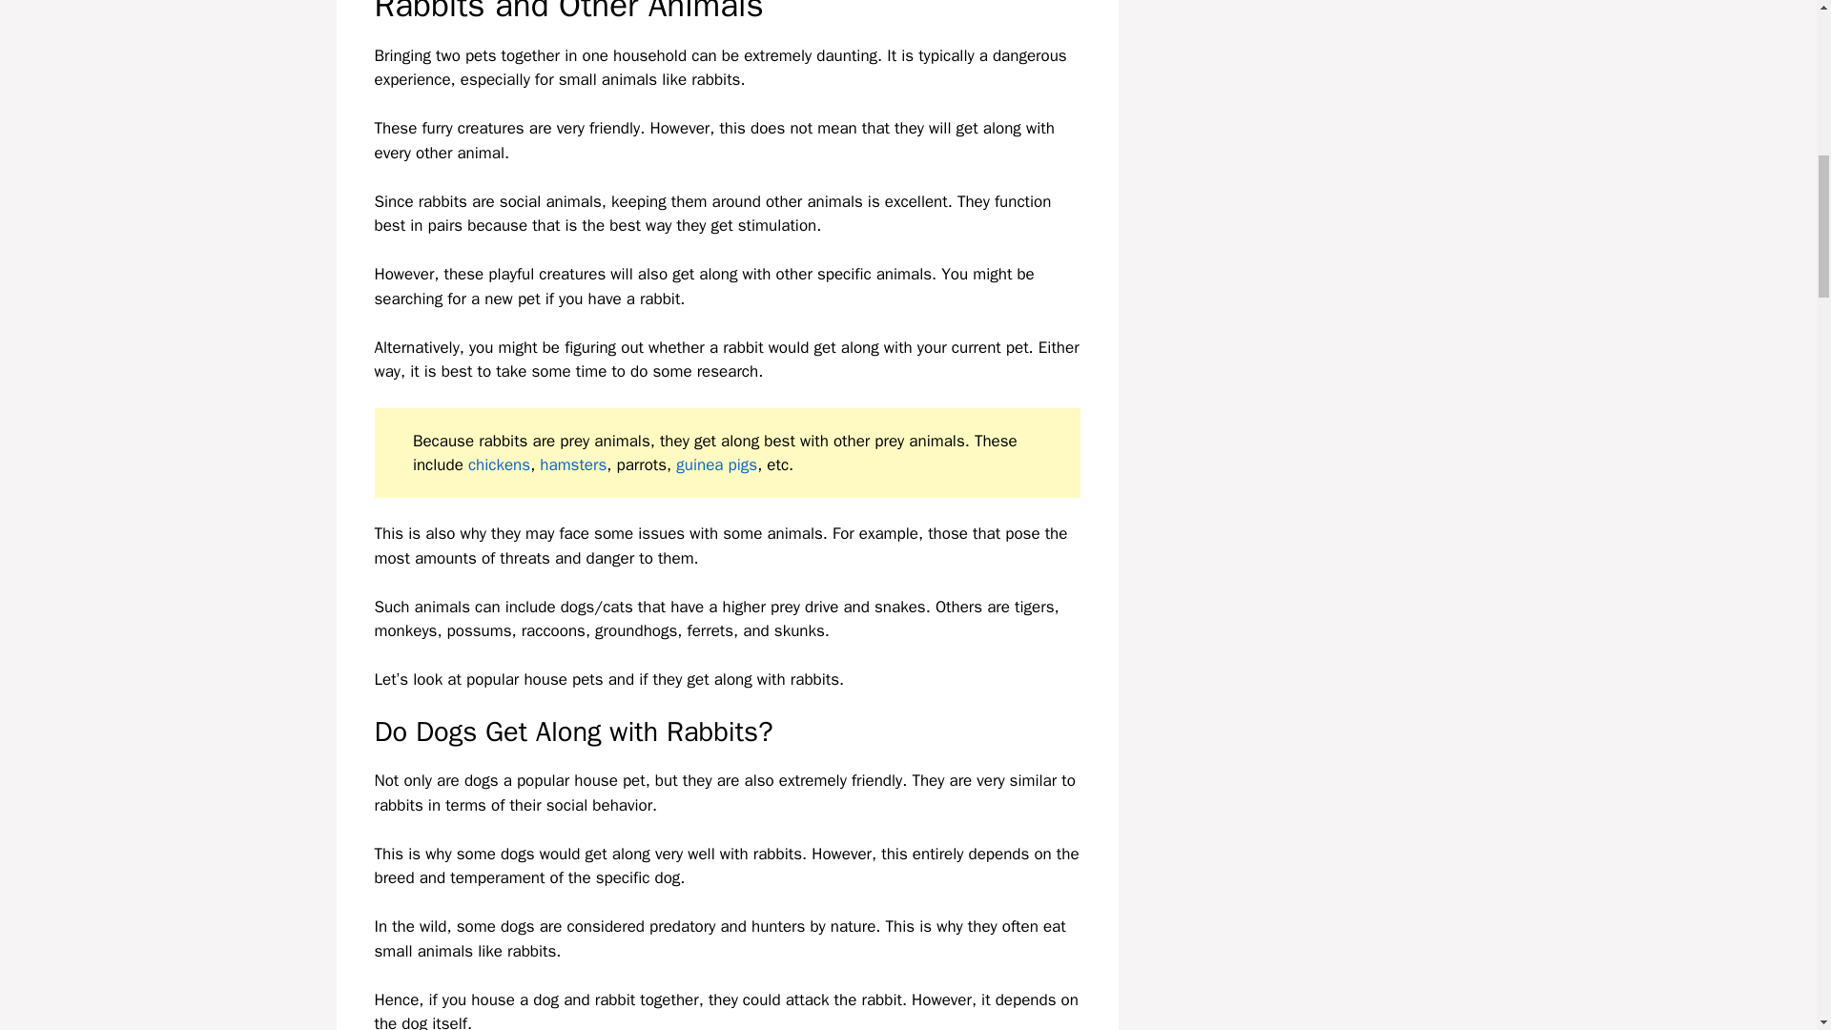 Image resolution: width=1831 pixels, height=1030 pixels. I want to click on chickens, so click(500, 464).